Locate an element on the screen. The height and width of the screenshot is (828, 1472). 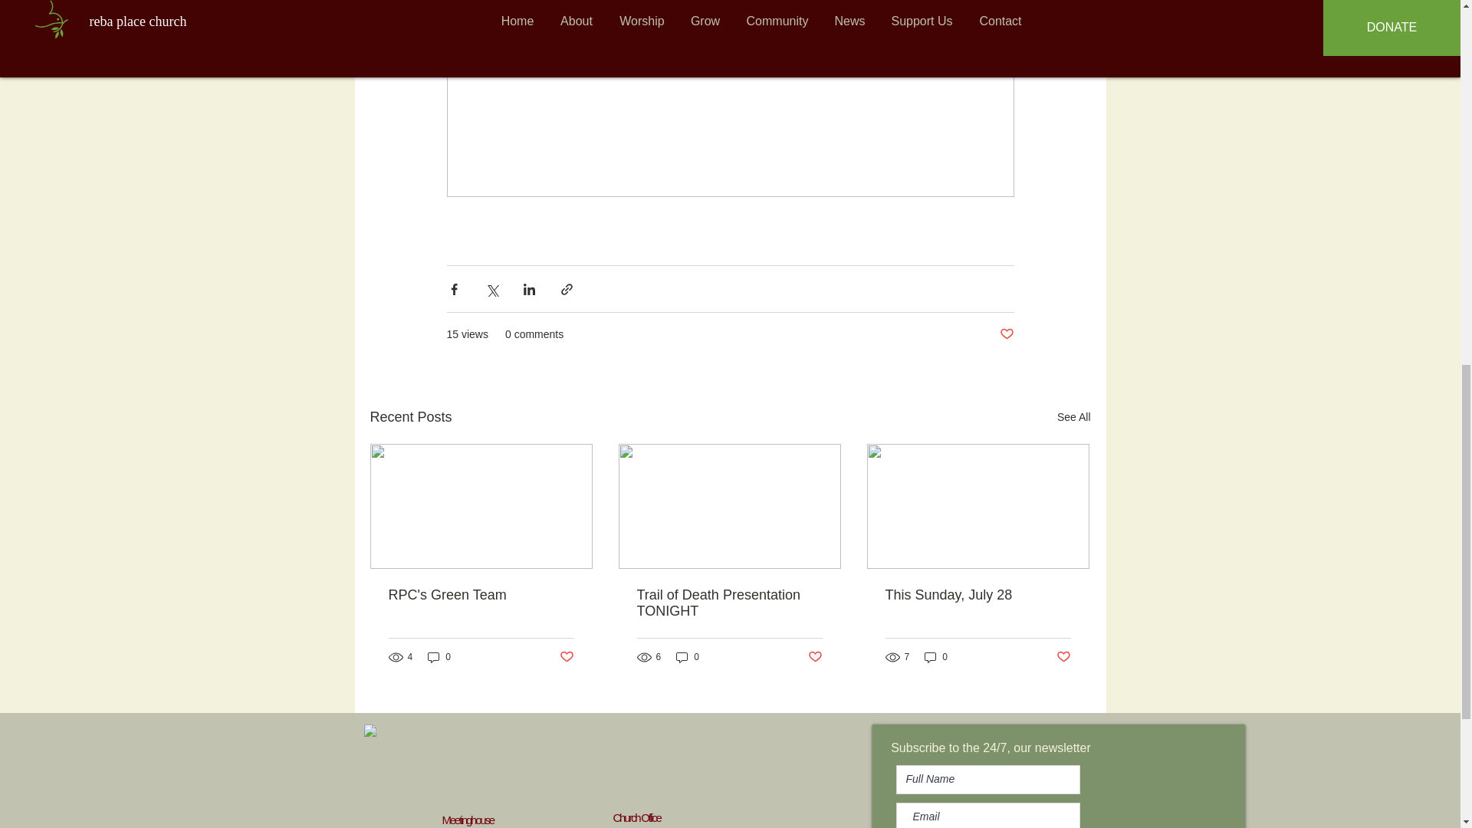
See All is located at coordinates (1073, 417).